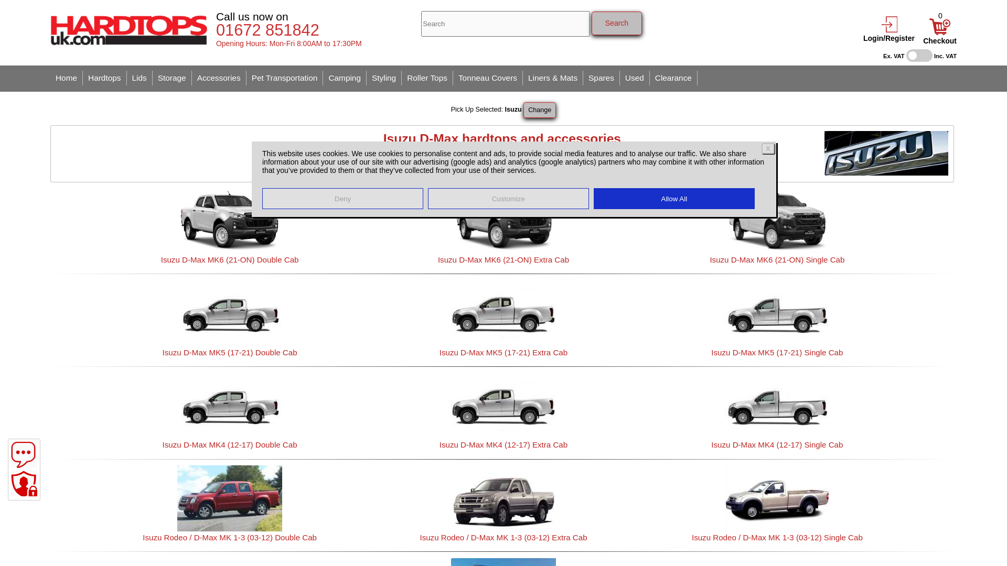 The height and width of the screenshot is (566, 1007). What do you see at coordinates (768, 148) in the screenshot?
I see `X` at bounding box center [768, 148].